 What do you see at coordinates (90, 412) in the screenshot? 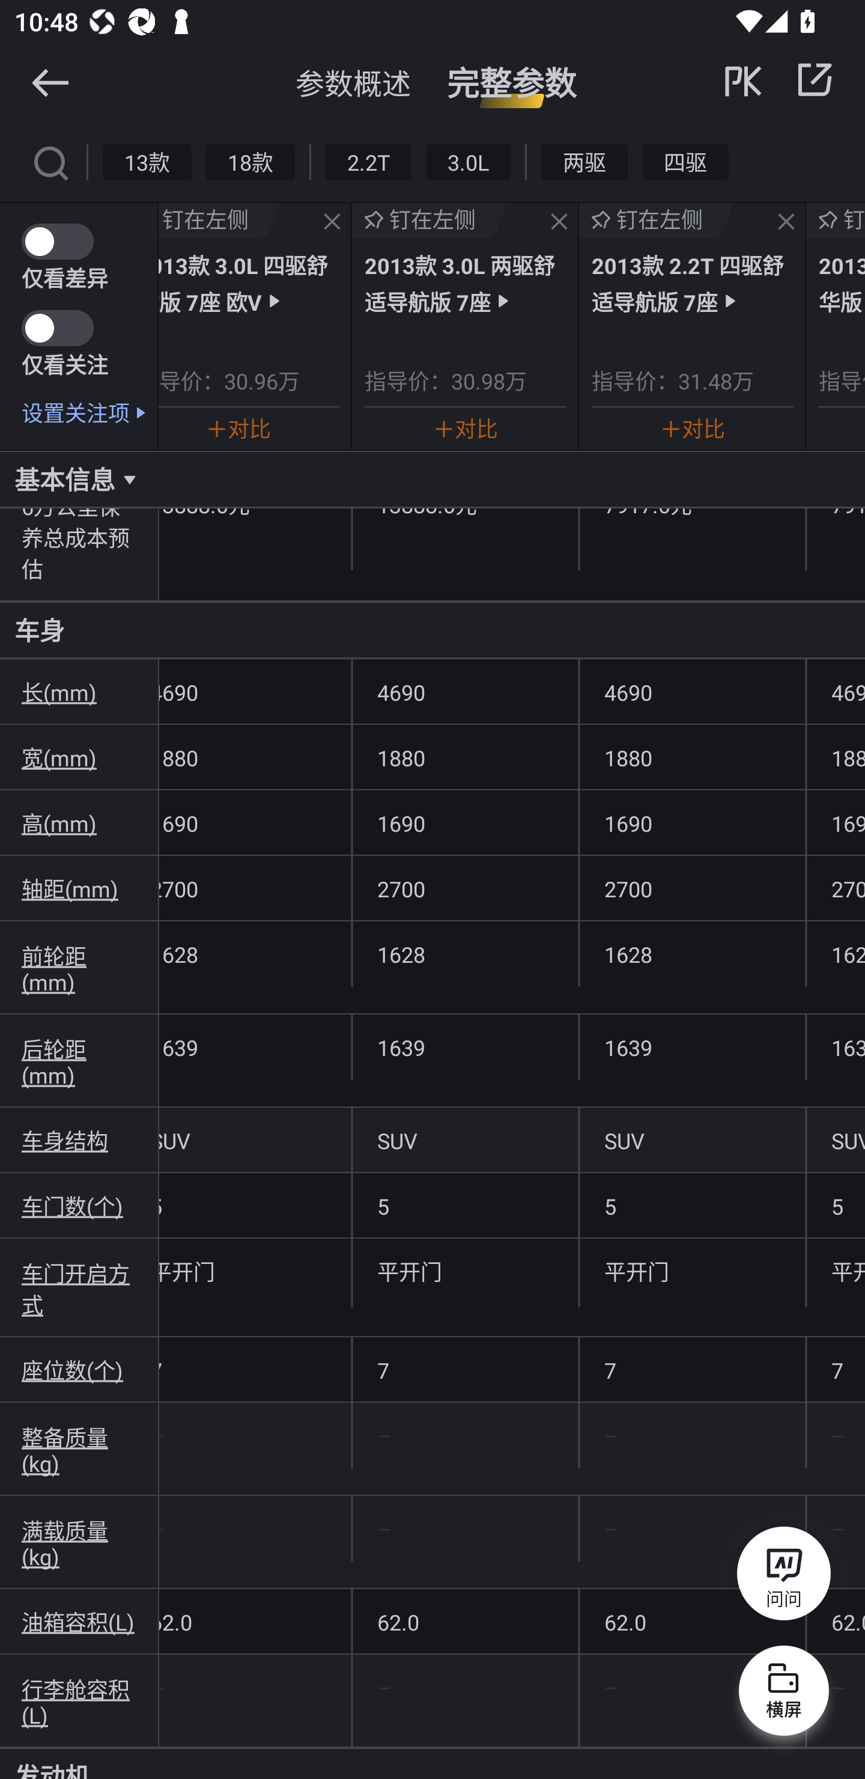
I see `设置关注项 ` at bounding box center [90, 412].